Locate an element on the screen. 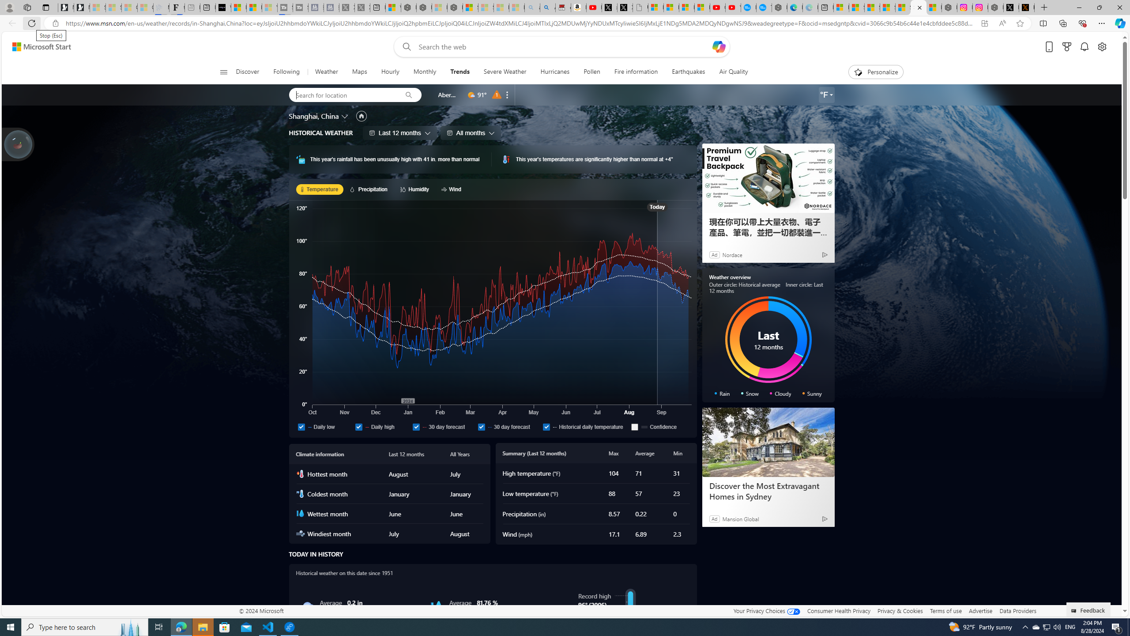  Nordace - Nordace Siena Is Not An Ordinary Backpack is located at coordinates (456, 8).